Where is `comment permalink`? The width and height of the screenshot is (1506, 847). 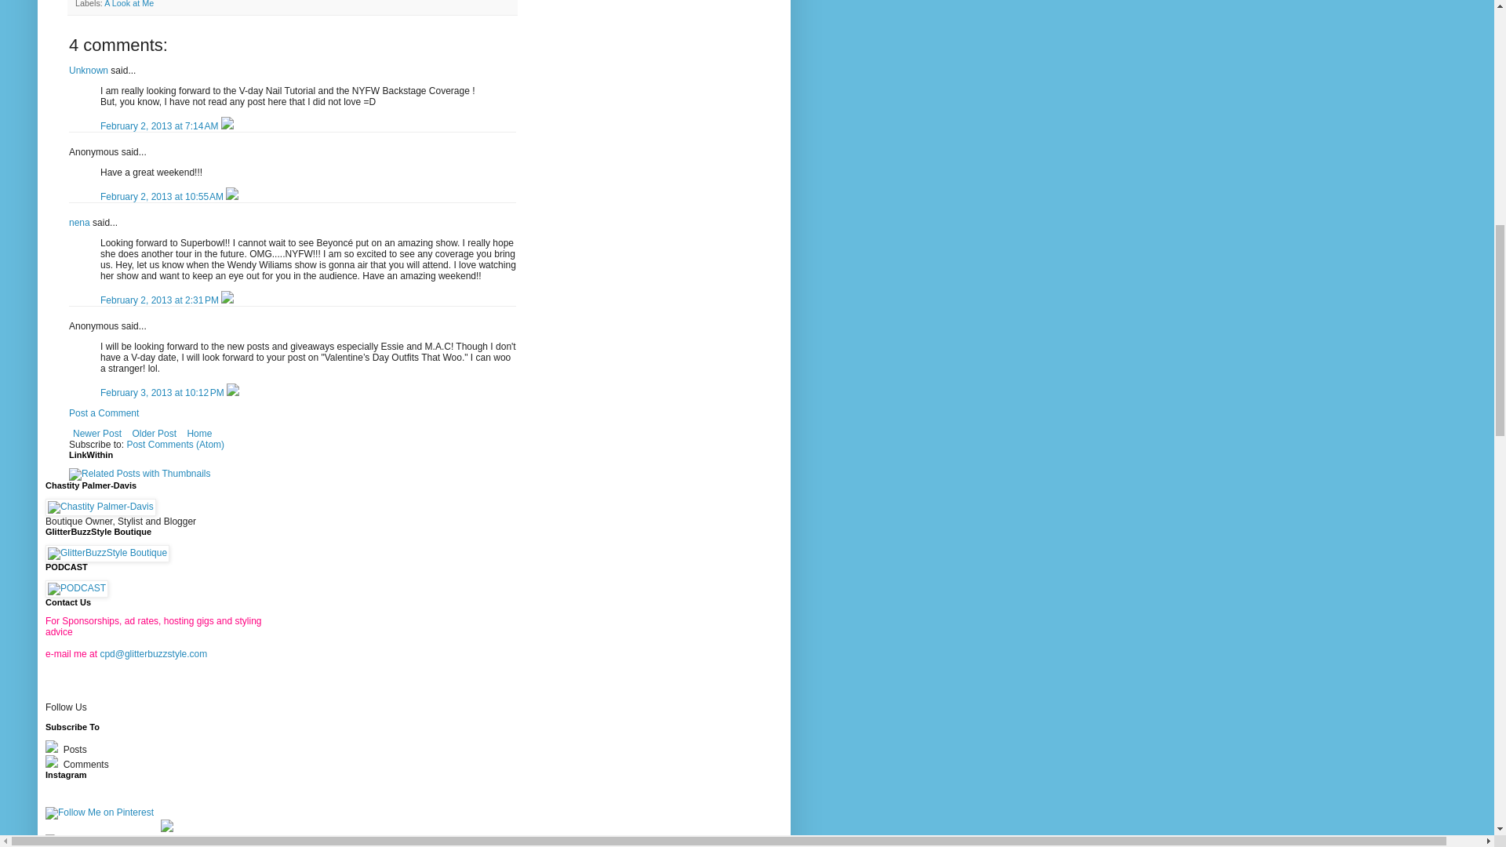 comment permalink is located at coordinates (161, 126).